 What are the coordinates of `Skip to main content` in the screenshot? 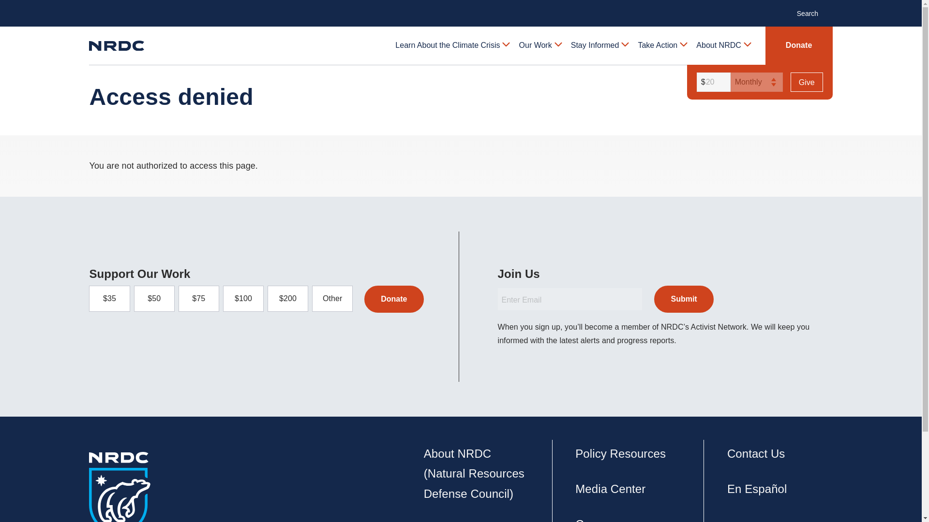 It's located at (460, 8).